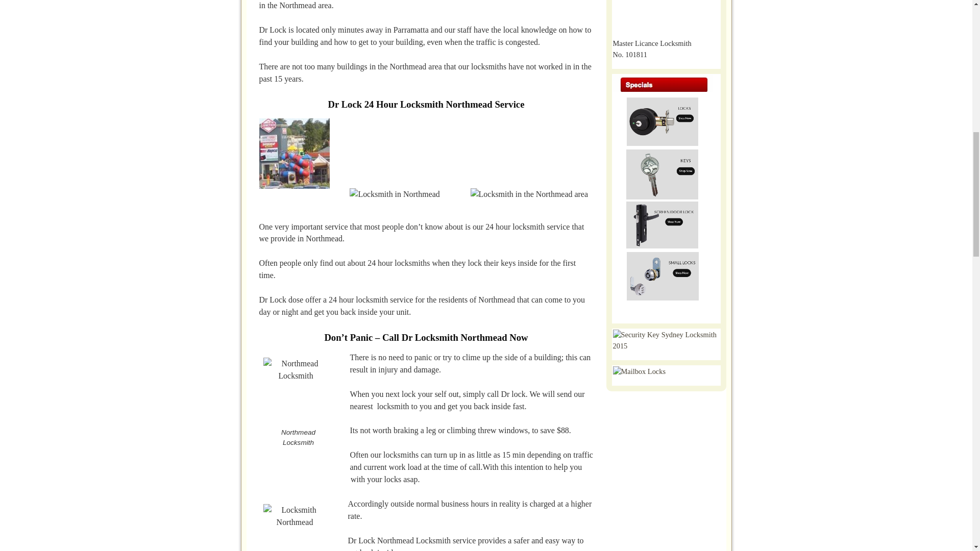 Image resolution: width=980 pixels, height=551 pixels. I want to click on Locksmith in the Northmead area, so click(529, 194).